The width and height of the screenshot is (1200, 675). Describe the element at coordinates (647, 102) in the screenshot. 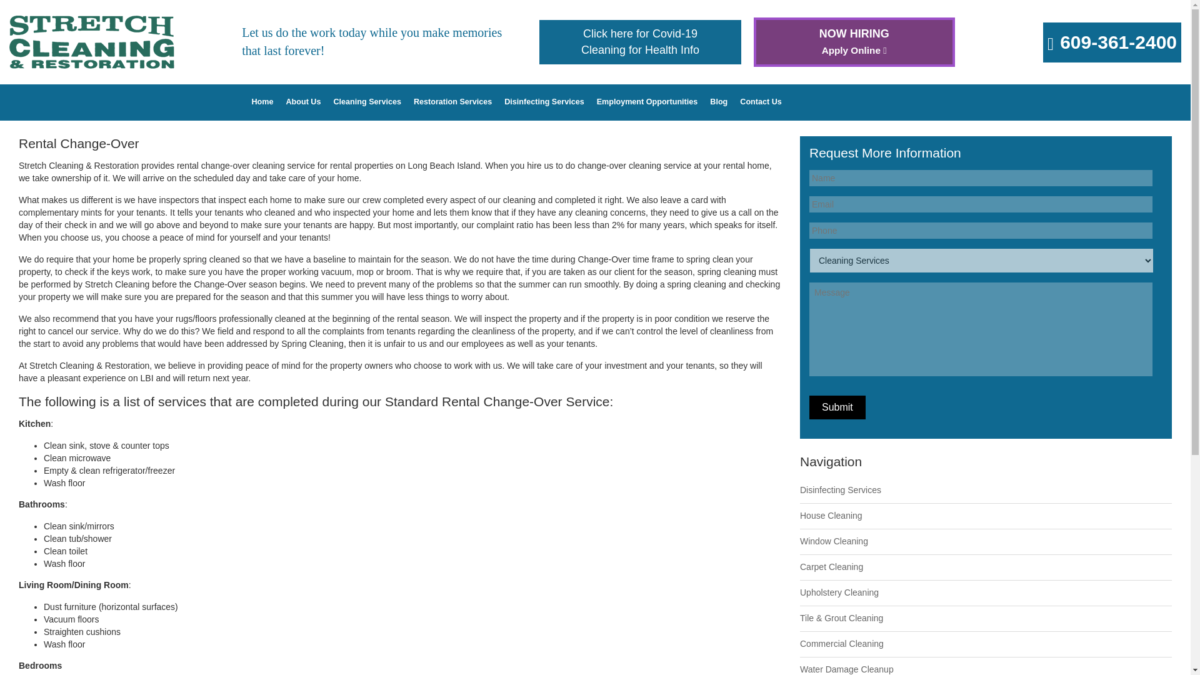

I see `Employment Opportunities` at that location.